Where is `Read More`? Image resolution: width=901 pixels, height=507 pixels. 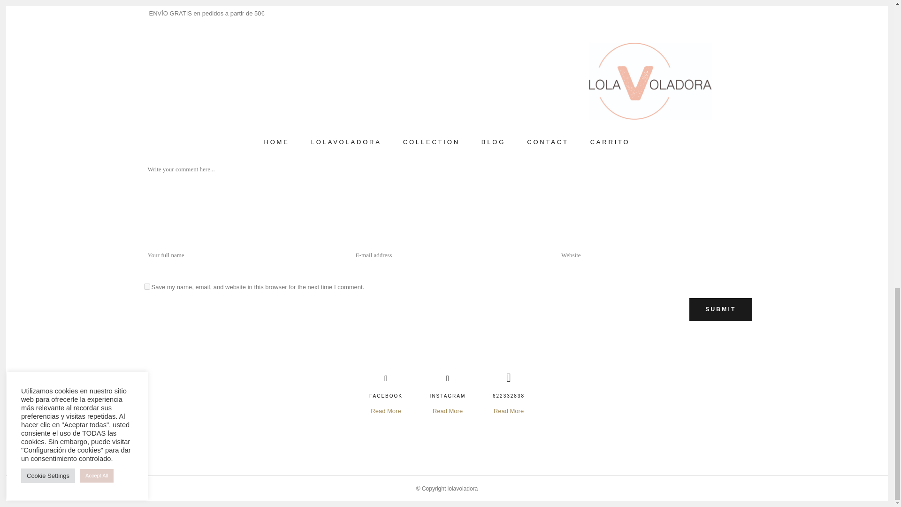 Read More is located at coordinates (509, 411).